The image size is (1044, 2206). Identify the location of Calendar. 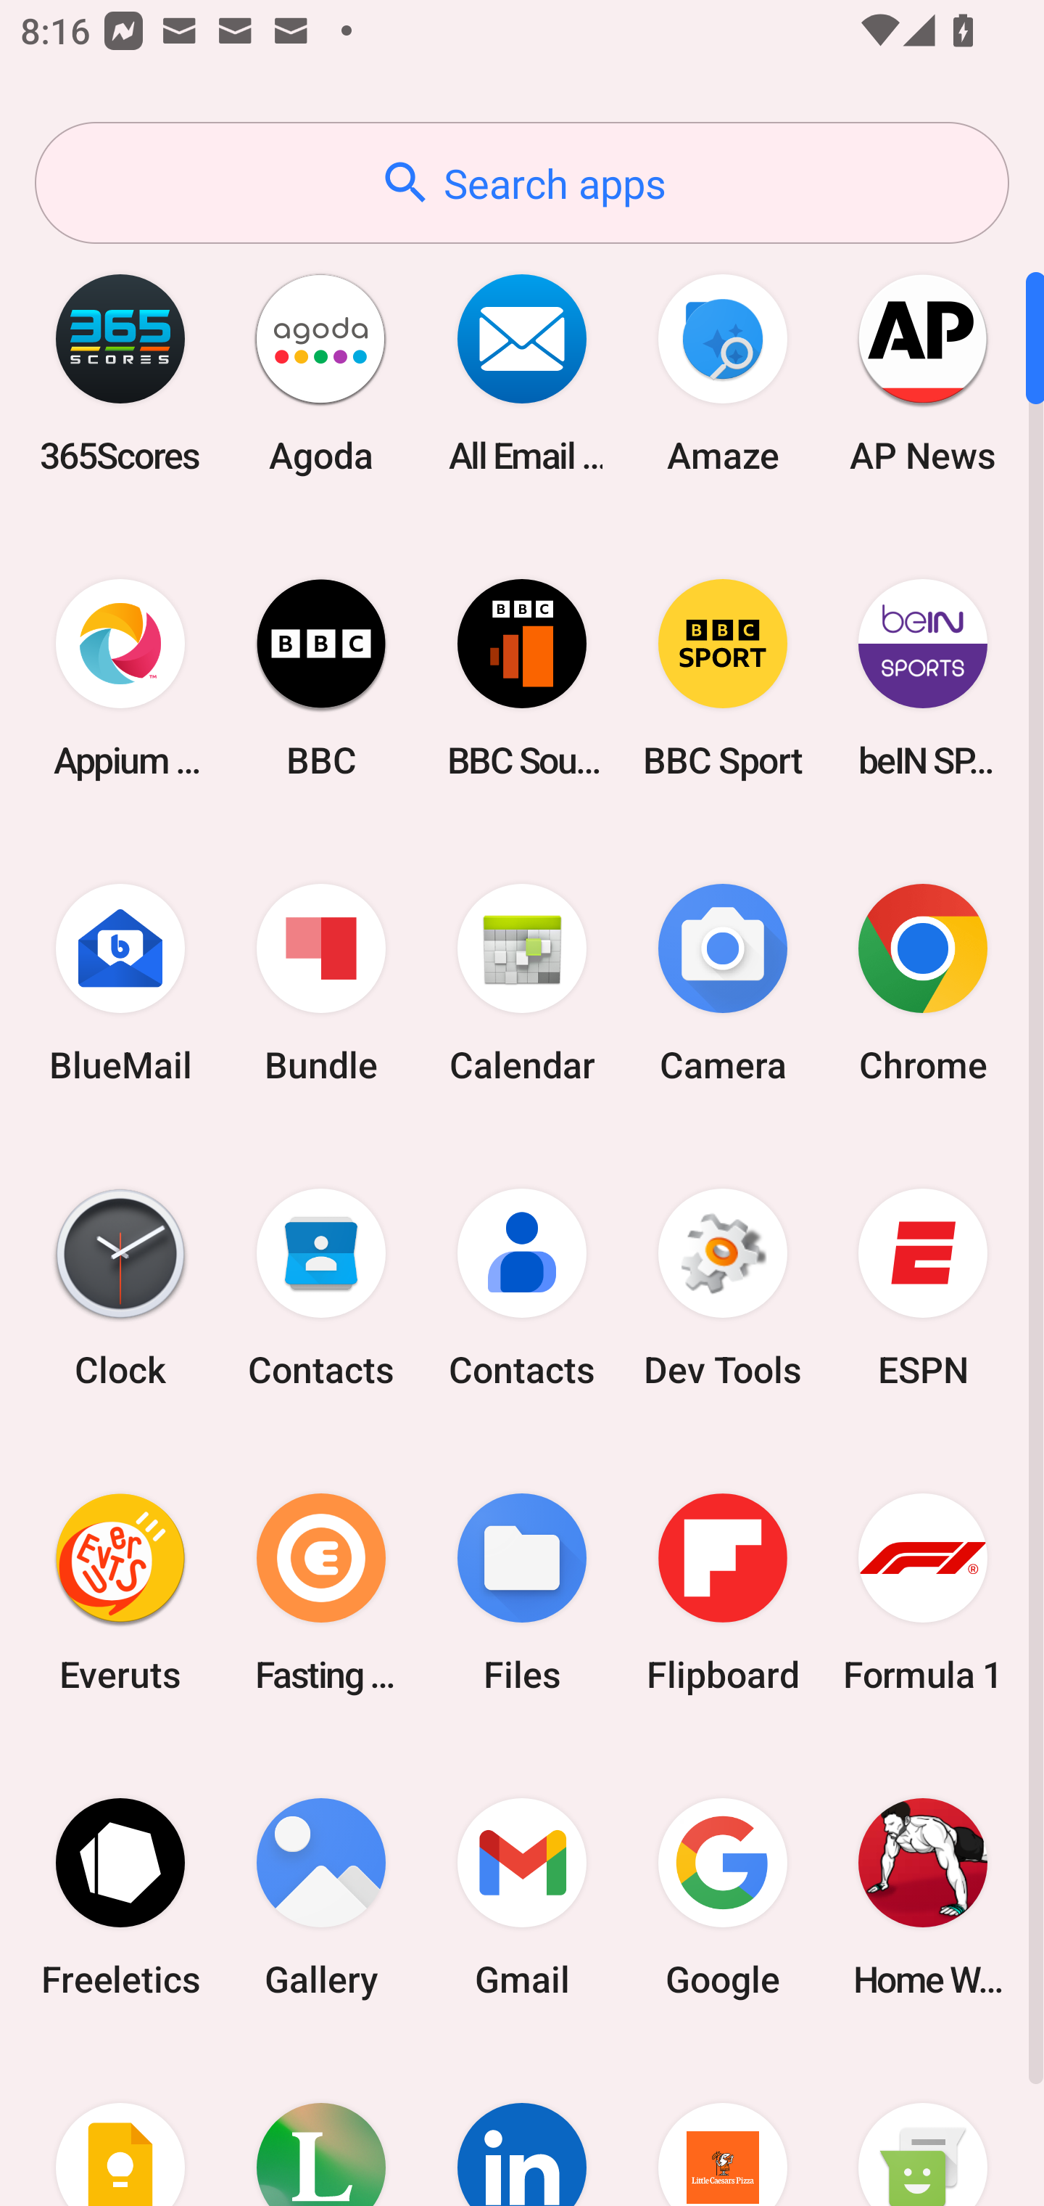
(522, 984).